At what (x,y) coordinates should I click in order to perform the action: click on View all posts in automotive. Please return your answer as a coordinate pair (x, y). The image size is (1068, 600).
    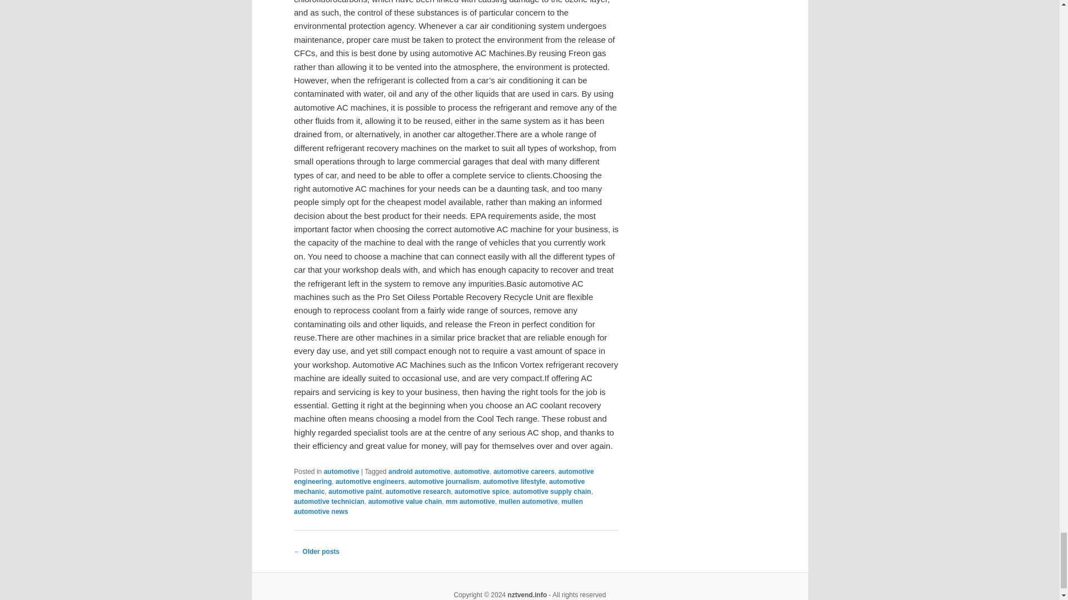
    Looking at the image, I should click on (341, 472).